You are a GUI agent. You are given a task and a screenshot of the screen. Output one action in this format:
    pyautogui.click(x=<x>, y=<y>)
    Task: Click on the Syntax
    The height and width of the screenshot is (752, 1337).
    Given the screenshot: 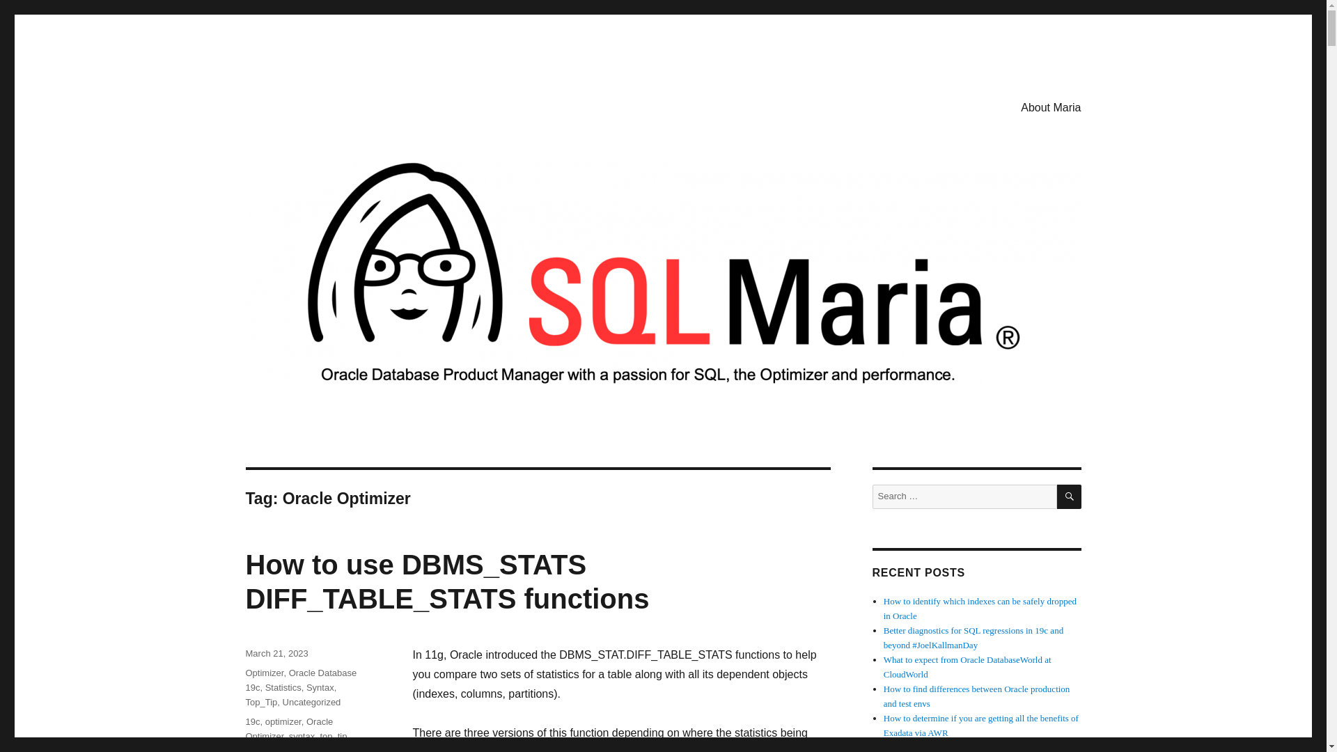 What is the action you would take?
    pyautogui.click(x=320, y=687)
    